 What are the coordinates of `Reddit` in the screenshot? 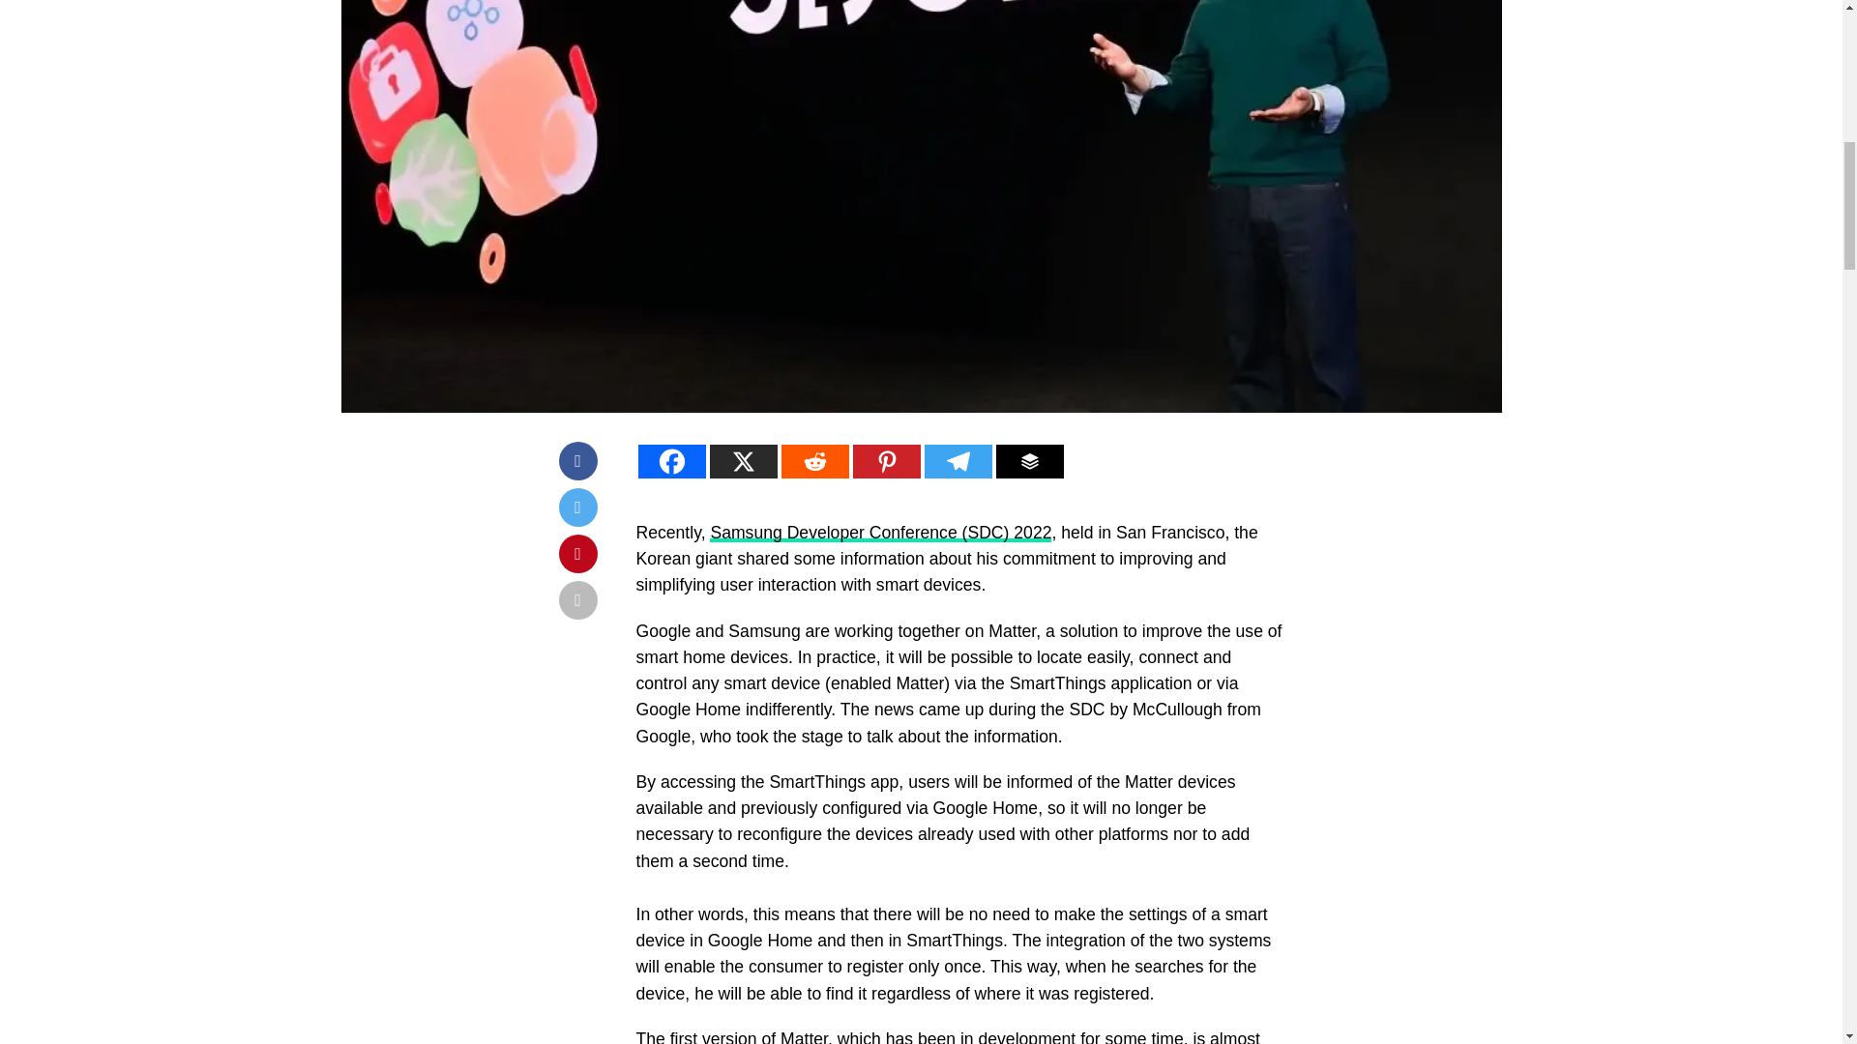 It's located at (814, 461).